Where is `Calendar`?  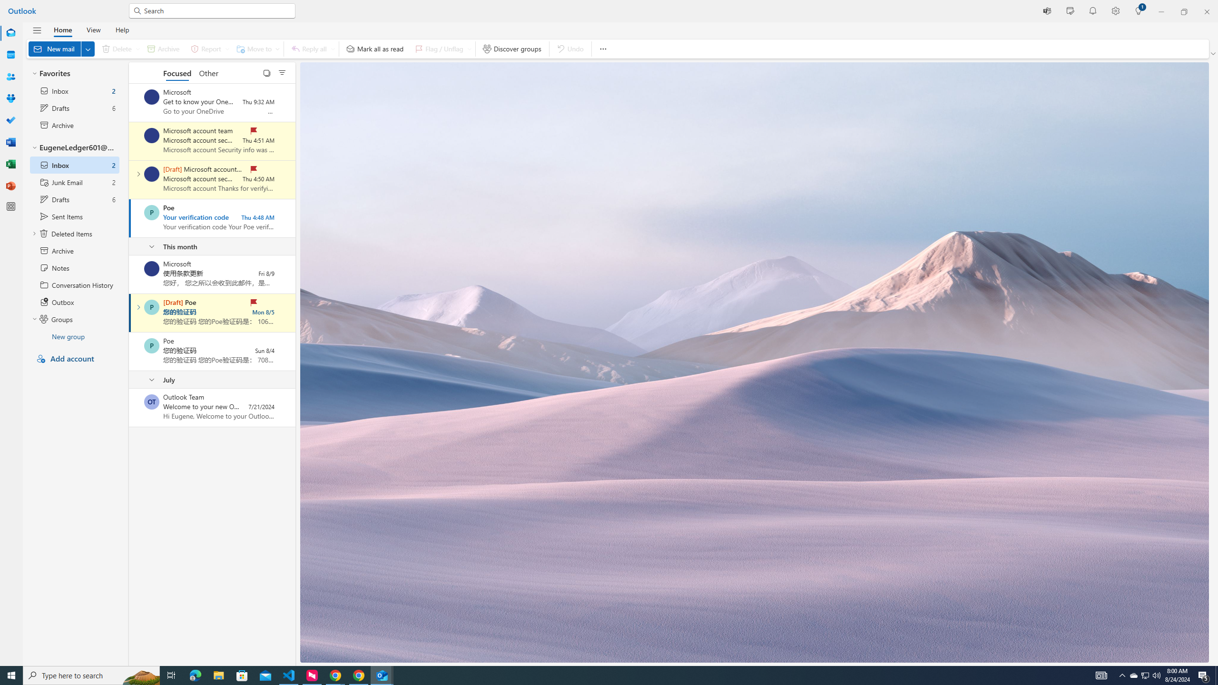
Calendar is located at coordinates (10, 55).